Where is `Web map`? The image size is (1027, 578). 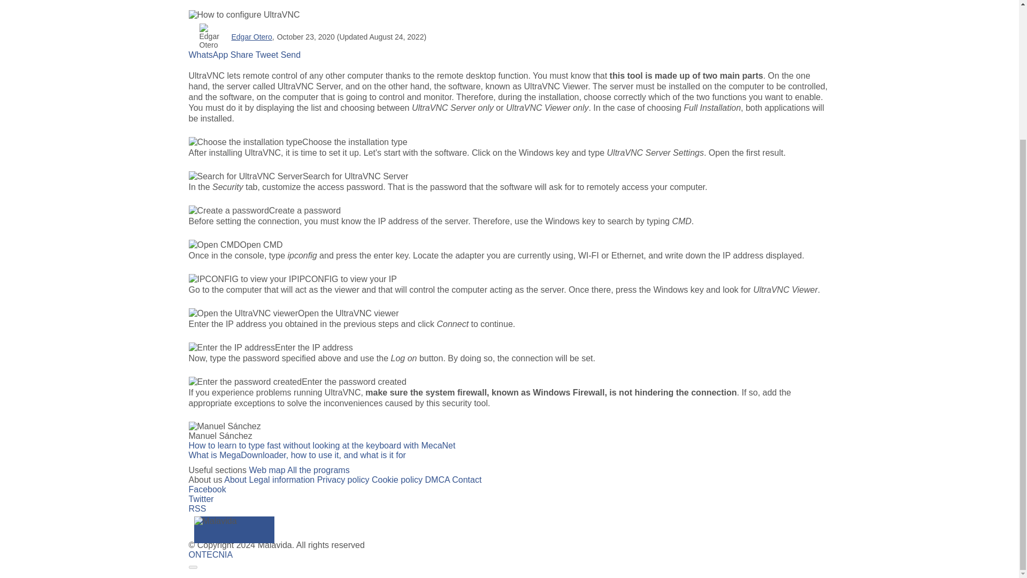 Web map is located at coordinates (266, 470).